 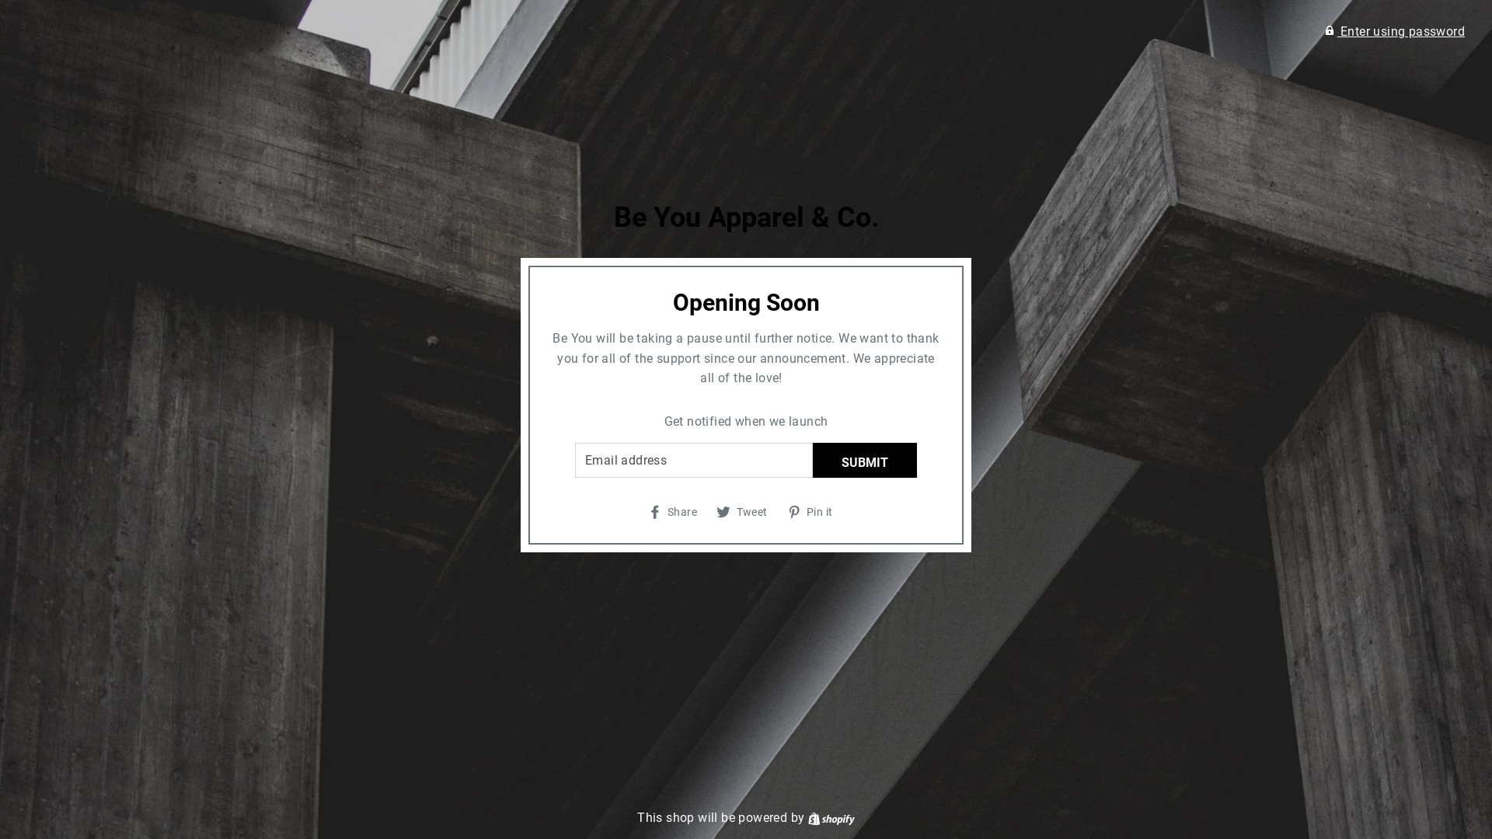 I want to click on Tweet
Tweet on Twitter, so click(x=748, y=511).